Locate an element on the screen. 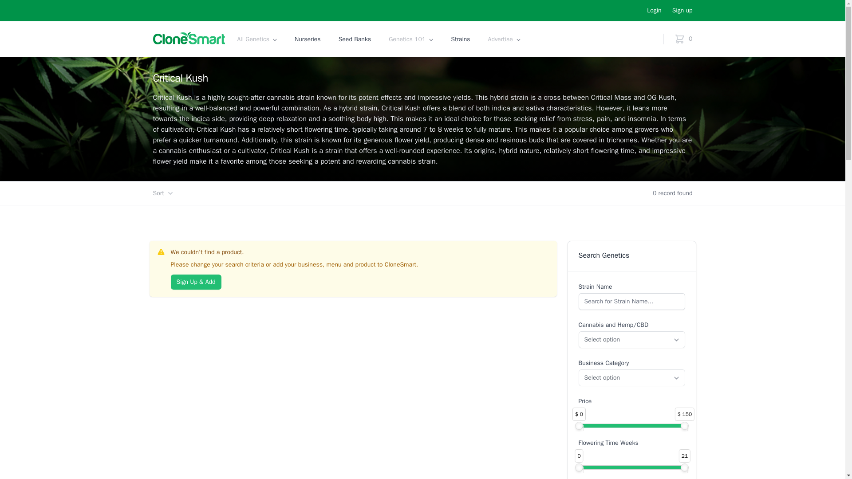  Genetics 101 is located at coordinates (406, 39).